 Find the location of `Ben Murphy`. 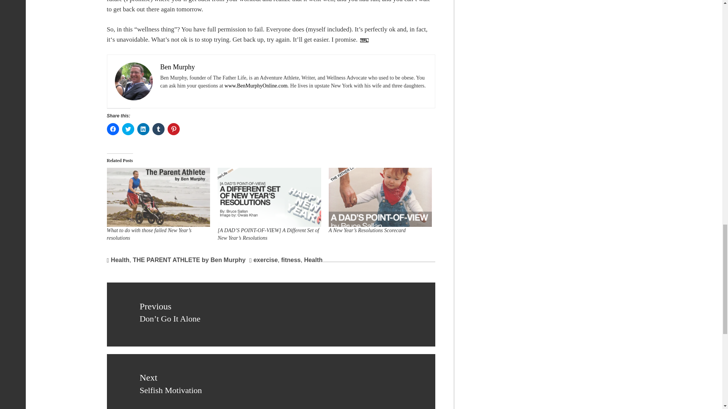

Ben Murphy is located at coordinates (177, 67).